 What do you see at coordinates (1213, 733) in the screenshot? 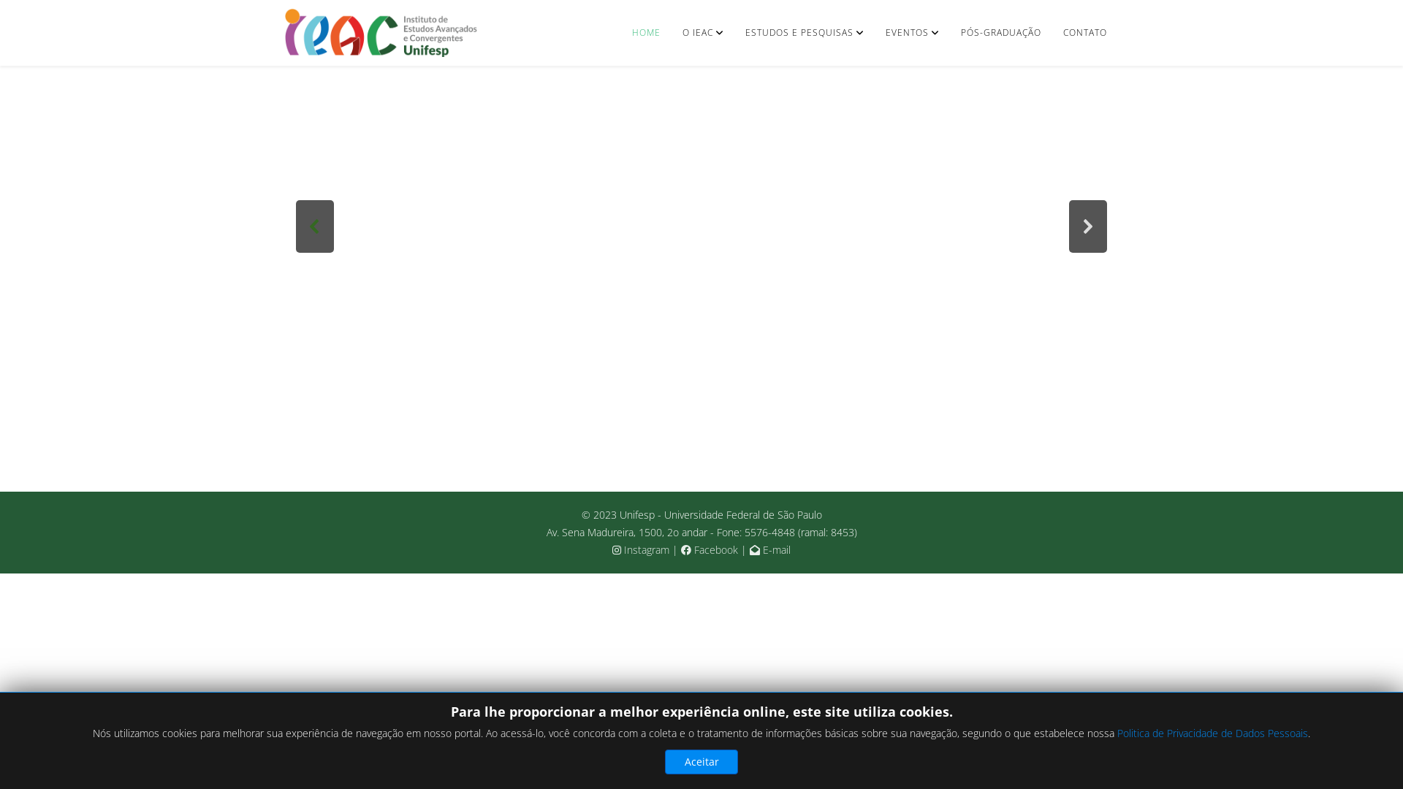
I see `Politica de Privacidade de Dados Pessoais` at bounding box center [1213, 733].